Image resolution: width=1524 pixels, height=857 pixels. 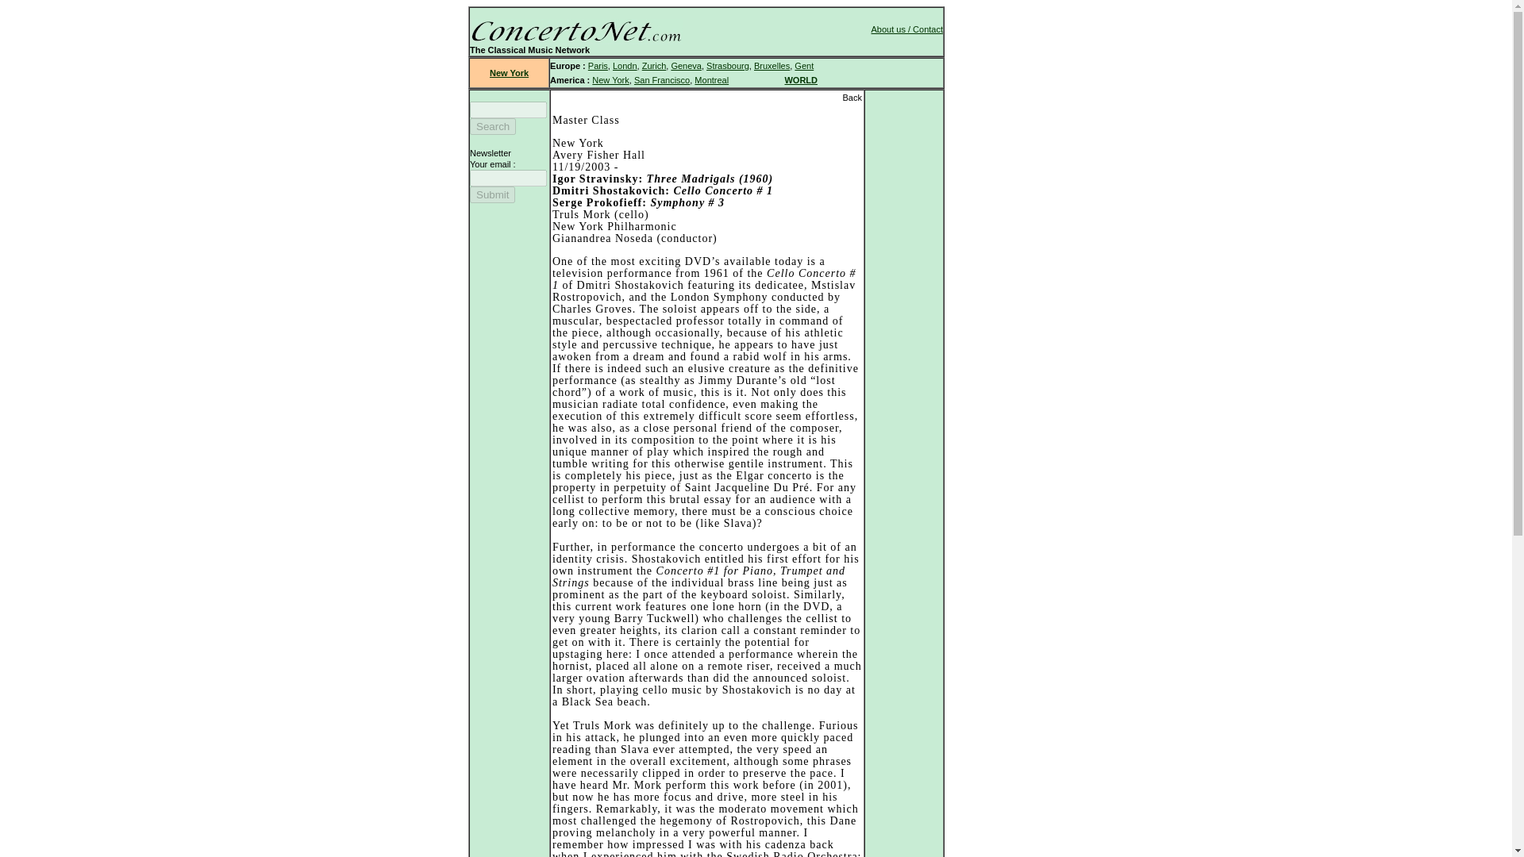 I want to click on New York, so click(x=509, y=73).